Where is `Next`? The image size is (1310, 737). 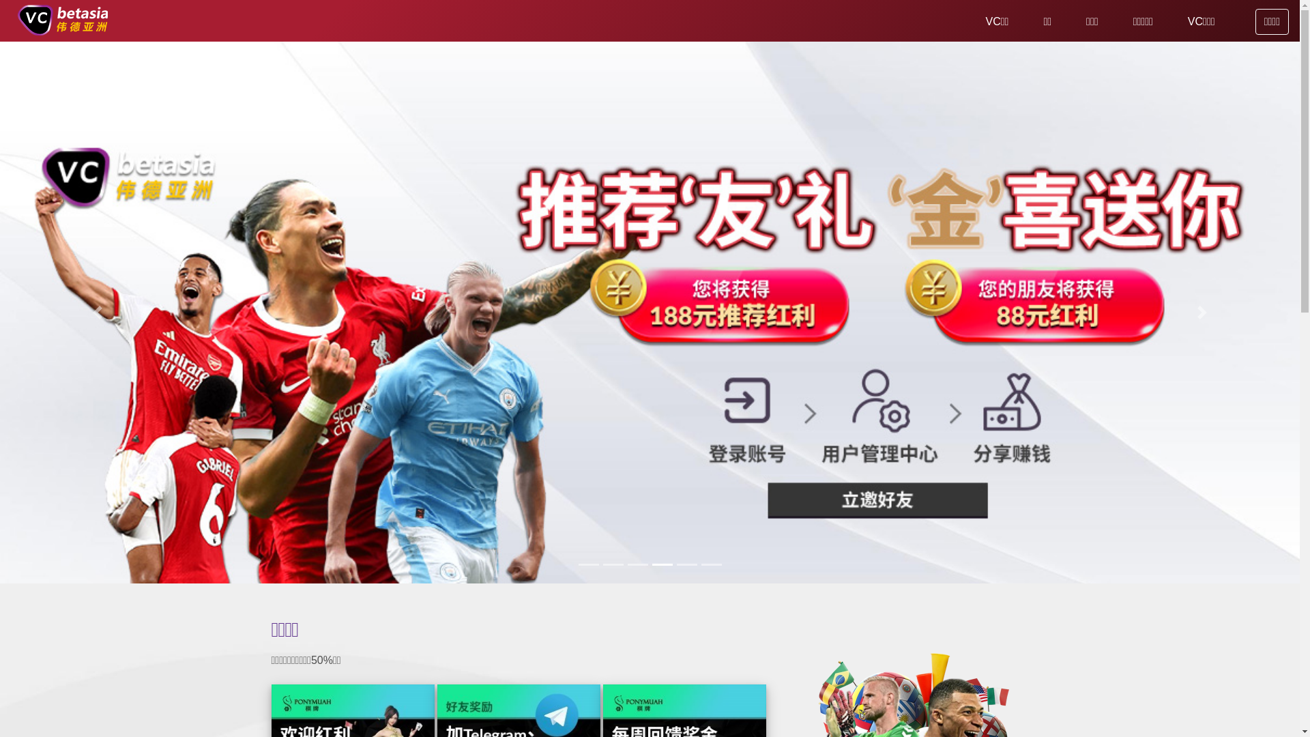
Next is located at coordinates (1202, 313).